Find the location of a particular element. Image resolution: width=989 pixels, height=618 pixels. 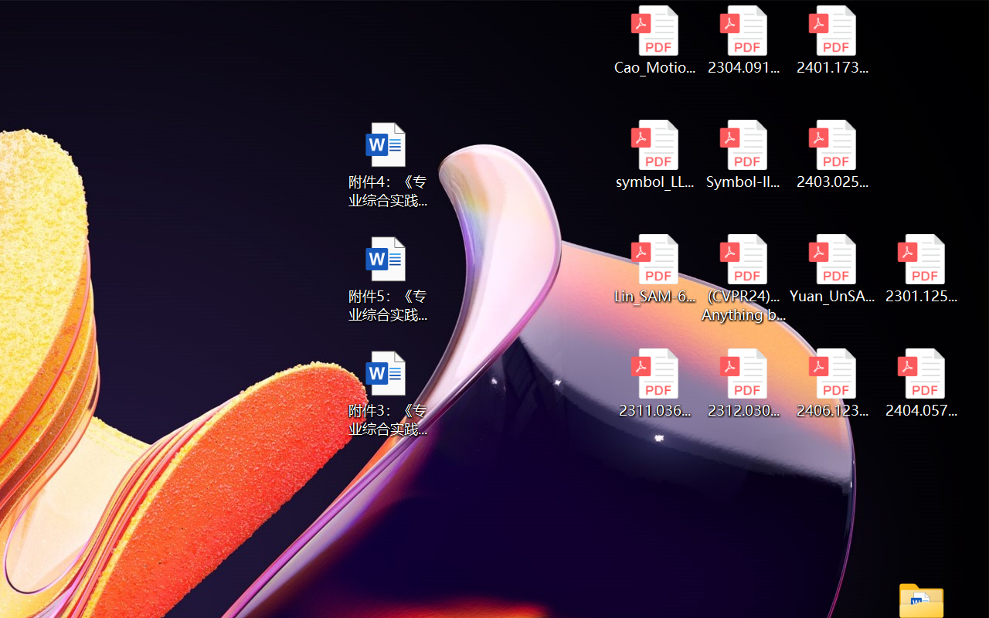

2406.12373v2.pdf is located at coordinates (833, 383).